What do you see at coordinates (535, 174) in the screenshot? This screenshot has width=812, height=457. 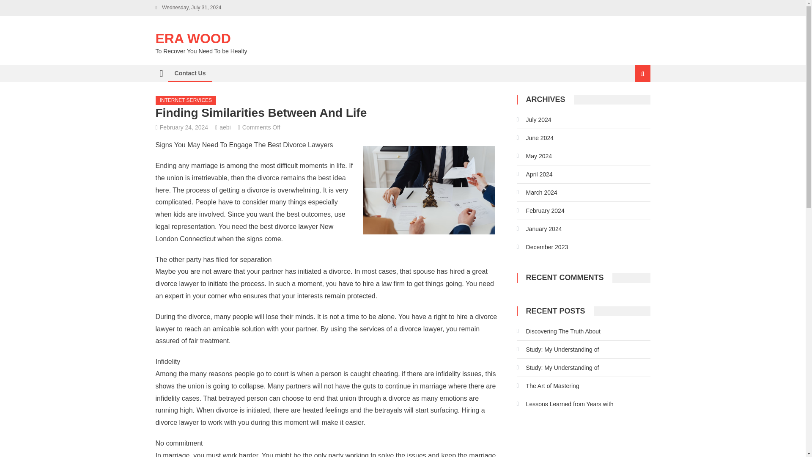 I see `April 2024` at bounding box center [535, 174].